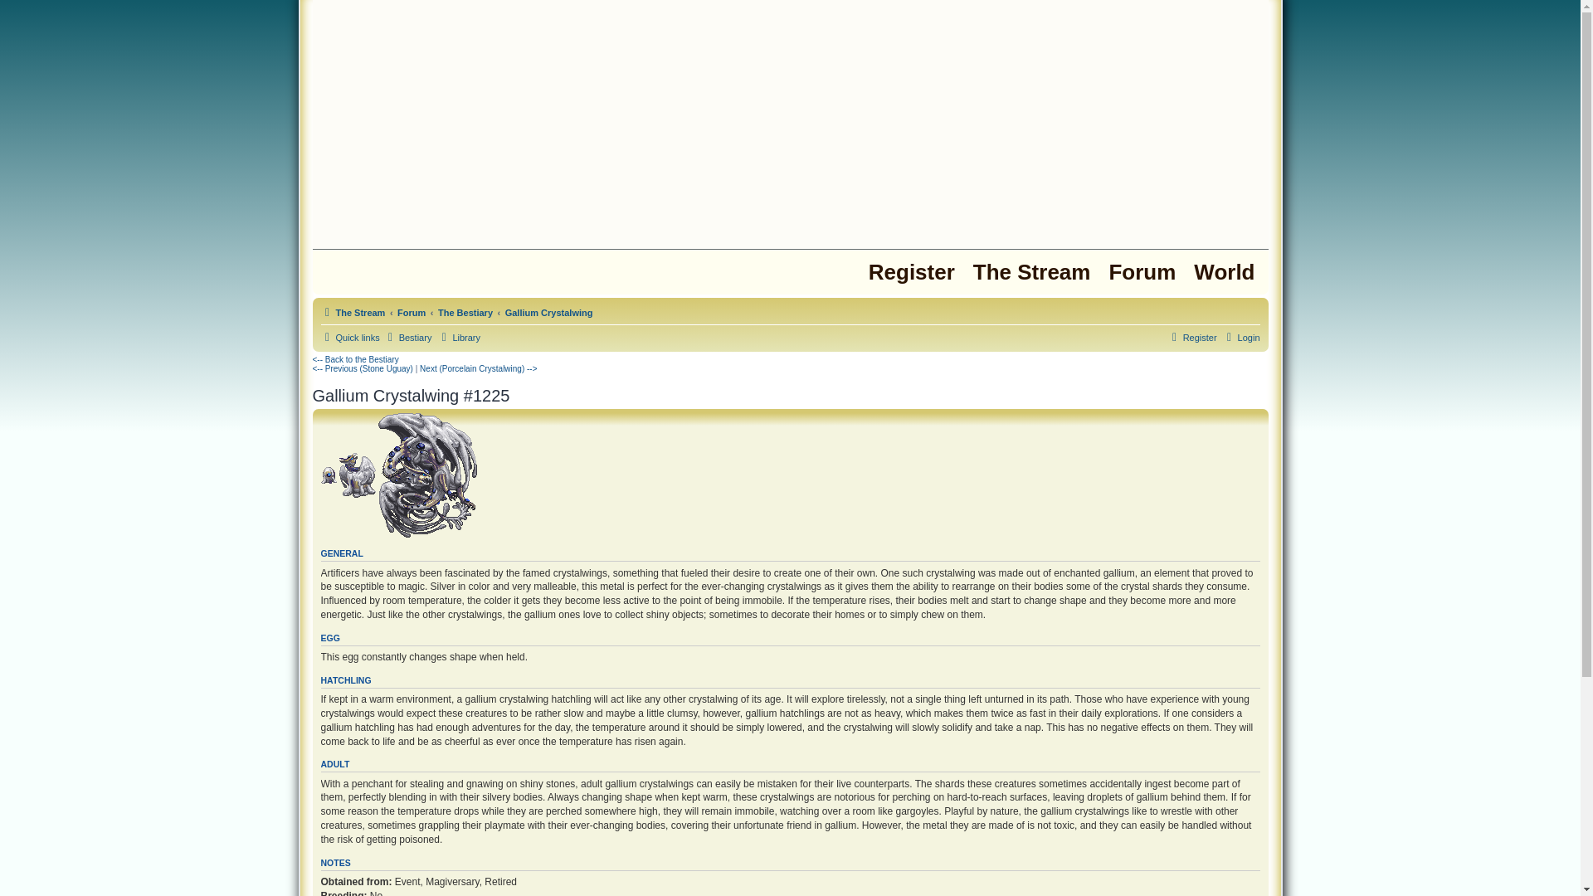  What do you see at coordinates (1241, 338) in the screenshot?
I see `Login` at bounding box center [1241, 338].